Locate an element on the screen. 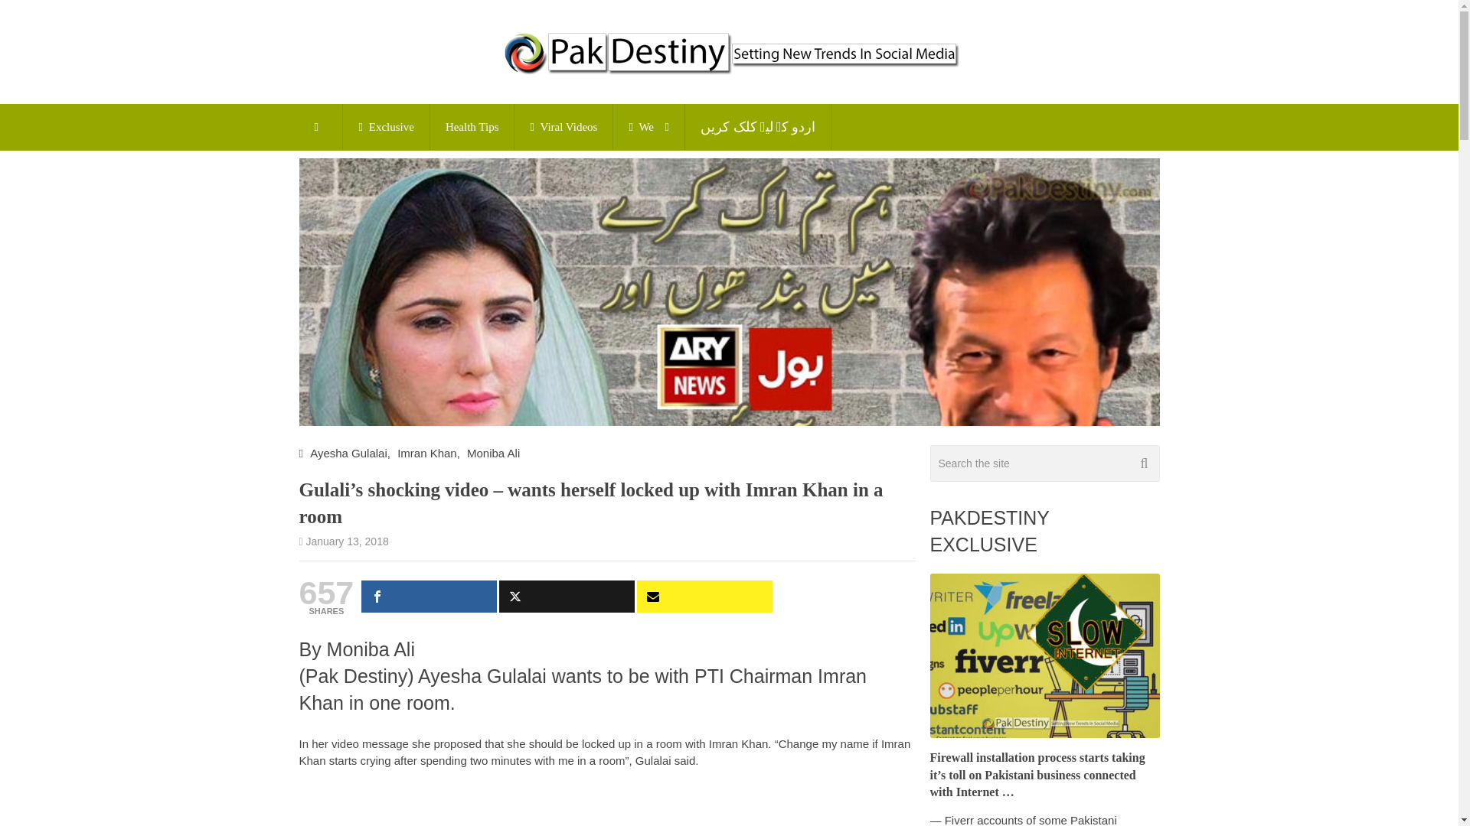 This screenshot has height=826, width=1470. We is located at coordinates (648, 127).